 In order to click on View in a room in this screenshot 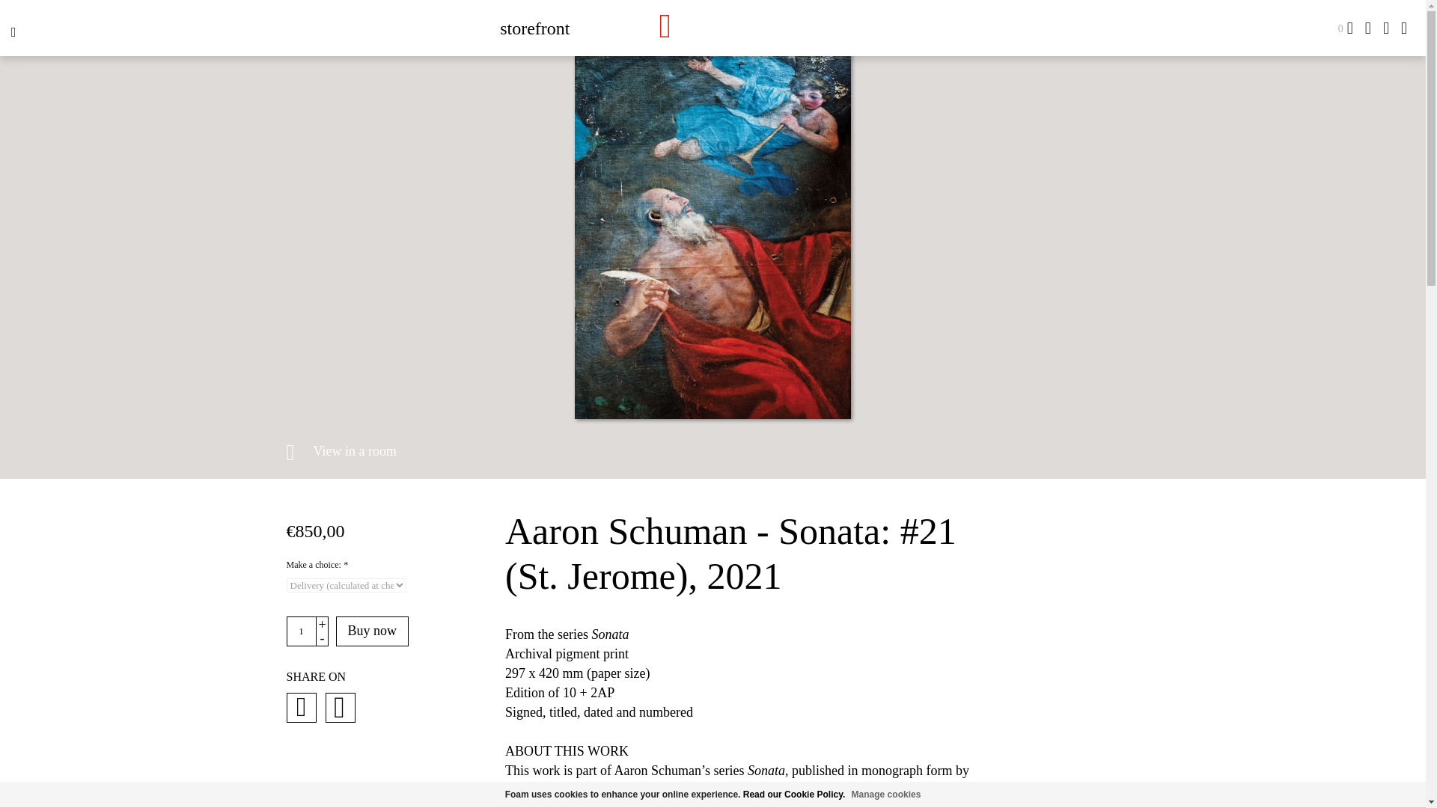, I will do `click(341, 452)`.